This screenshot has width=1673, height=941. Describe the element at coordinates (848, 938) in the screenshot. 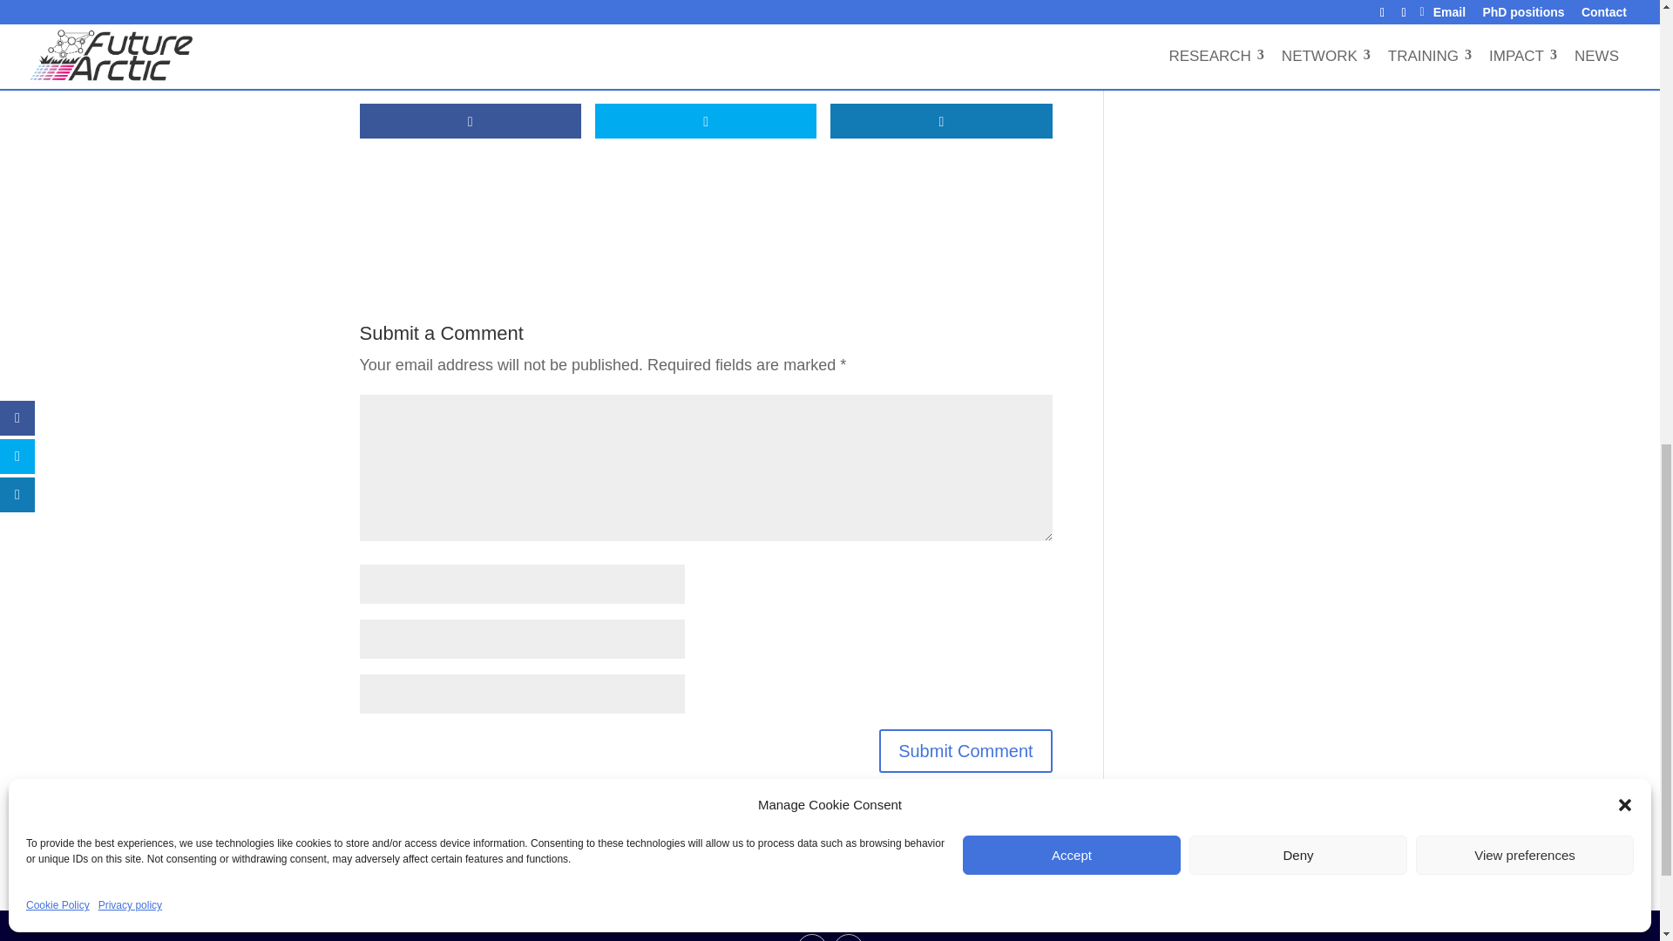

I see `Follow on LinkedIn` at that location.